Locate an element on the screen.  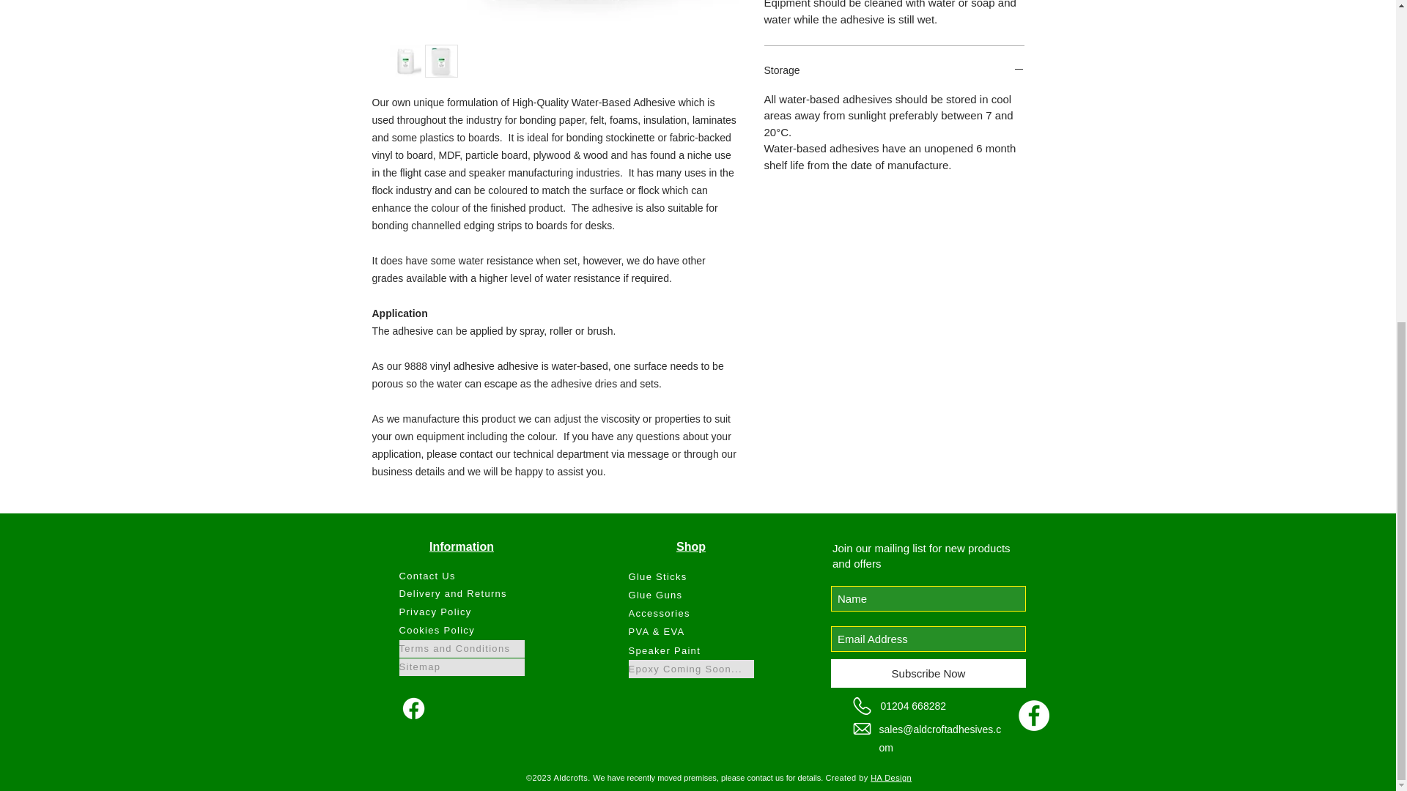
Cookies Policy is located at coordinates (460, 630).